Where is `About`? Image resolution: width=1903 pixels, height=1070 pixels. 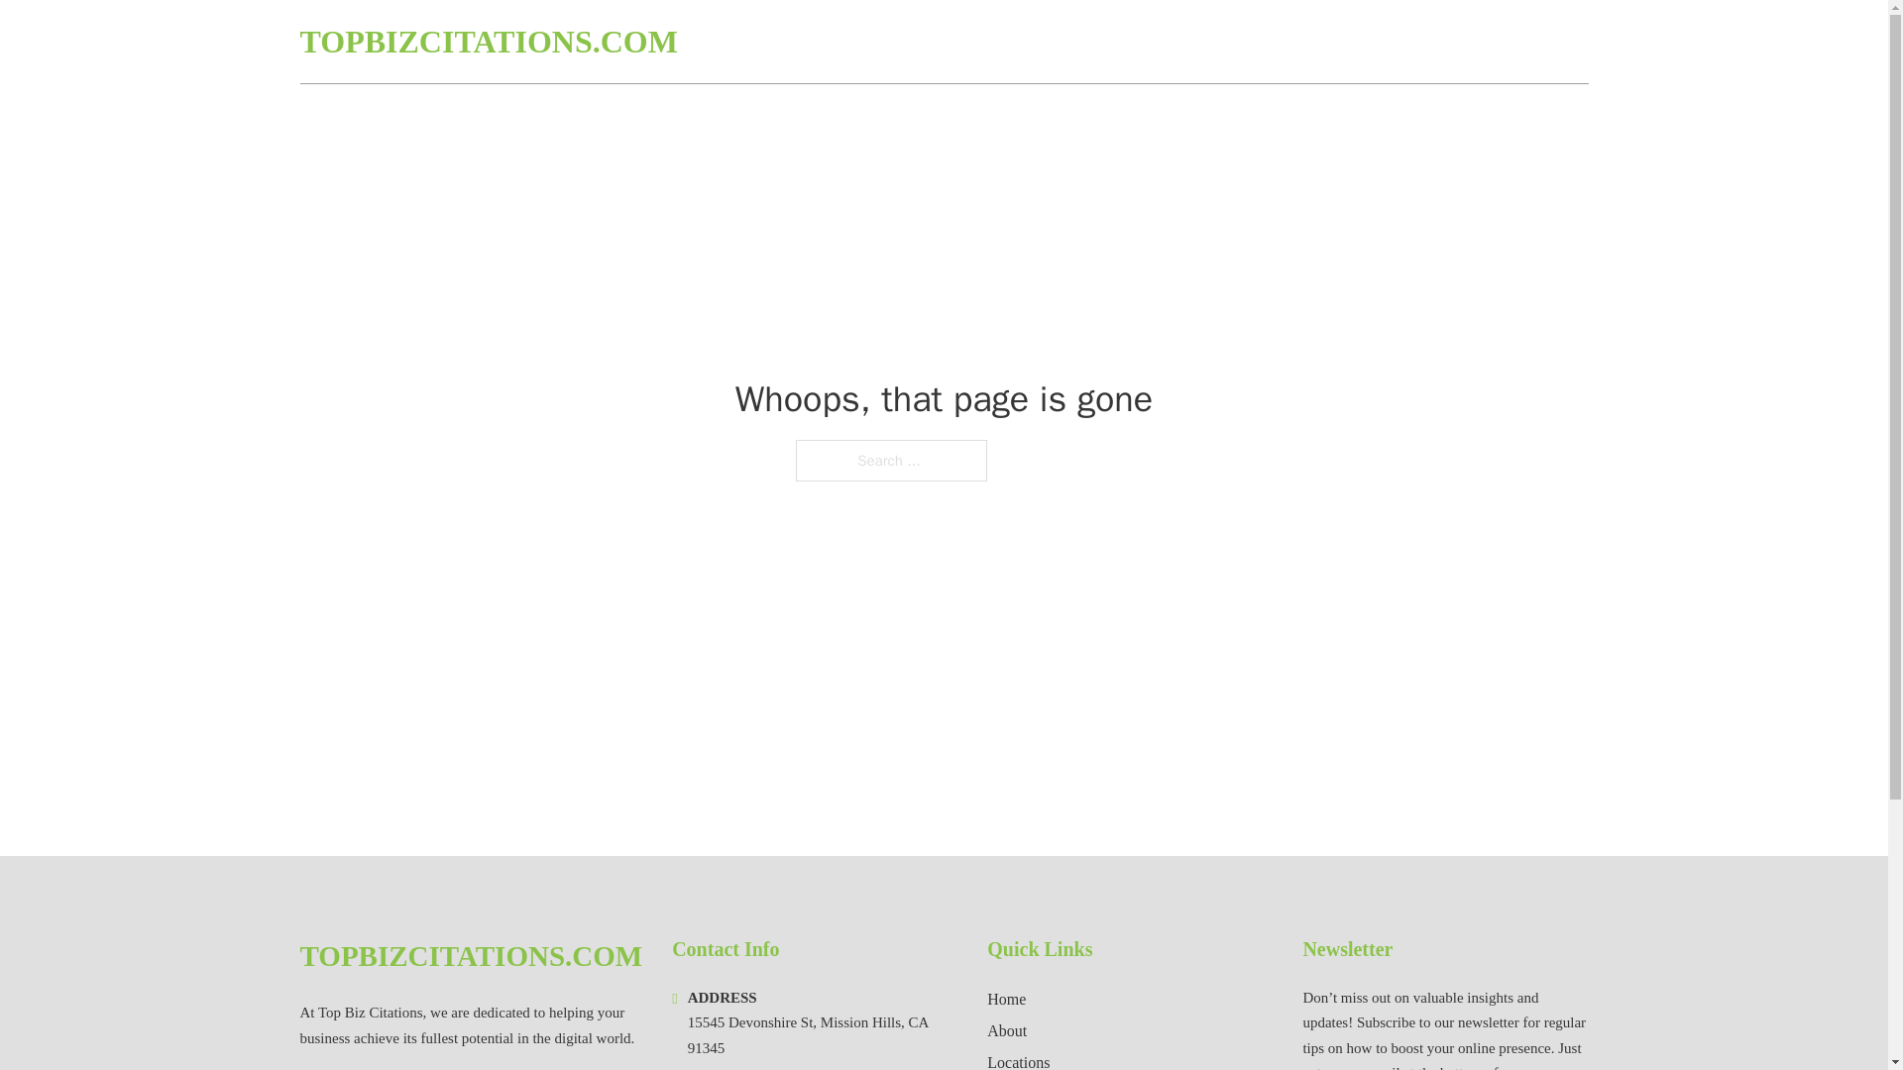 About is located at coordinates (1007, 1030).